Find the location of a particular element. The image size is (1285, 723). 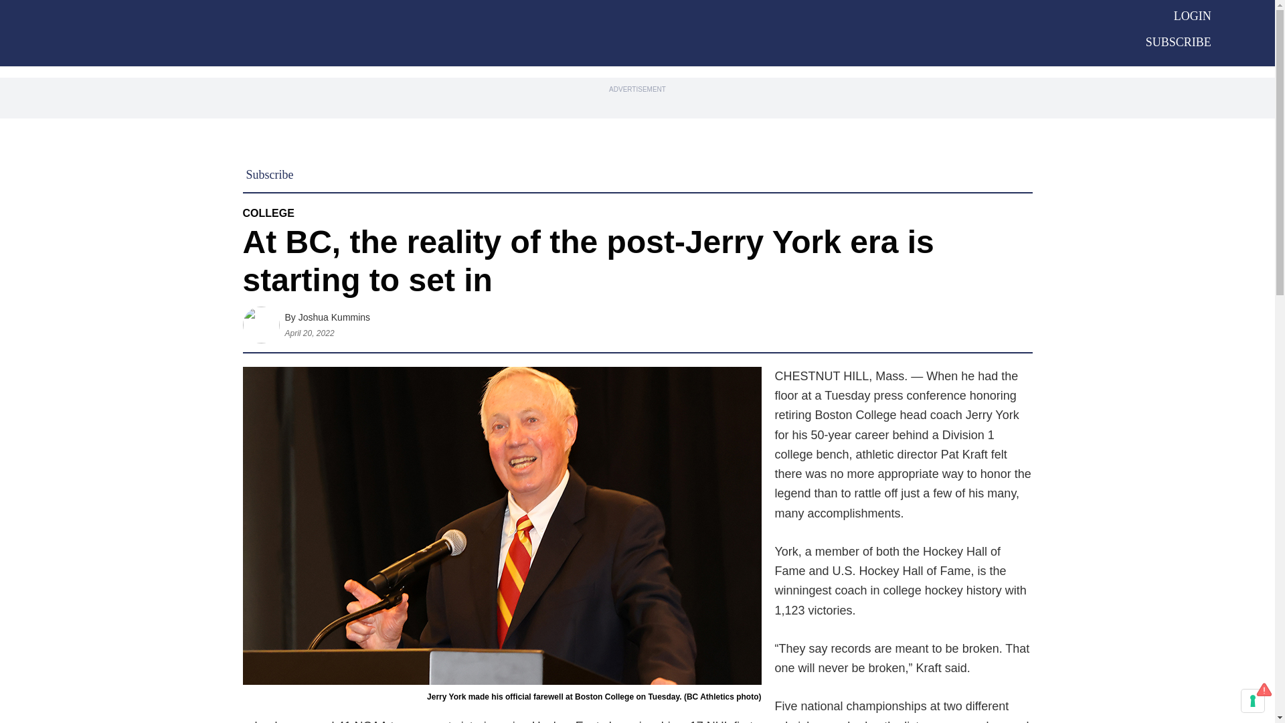

SUBSCRIBE is located at coordinates (1179, 42).